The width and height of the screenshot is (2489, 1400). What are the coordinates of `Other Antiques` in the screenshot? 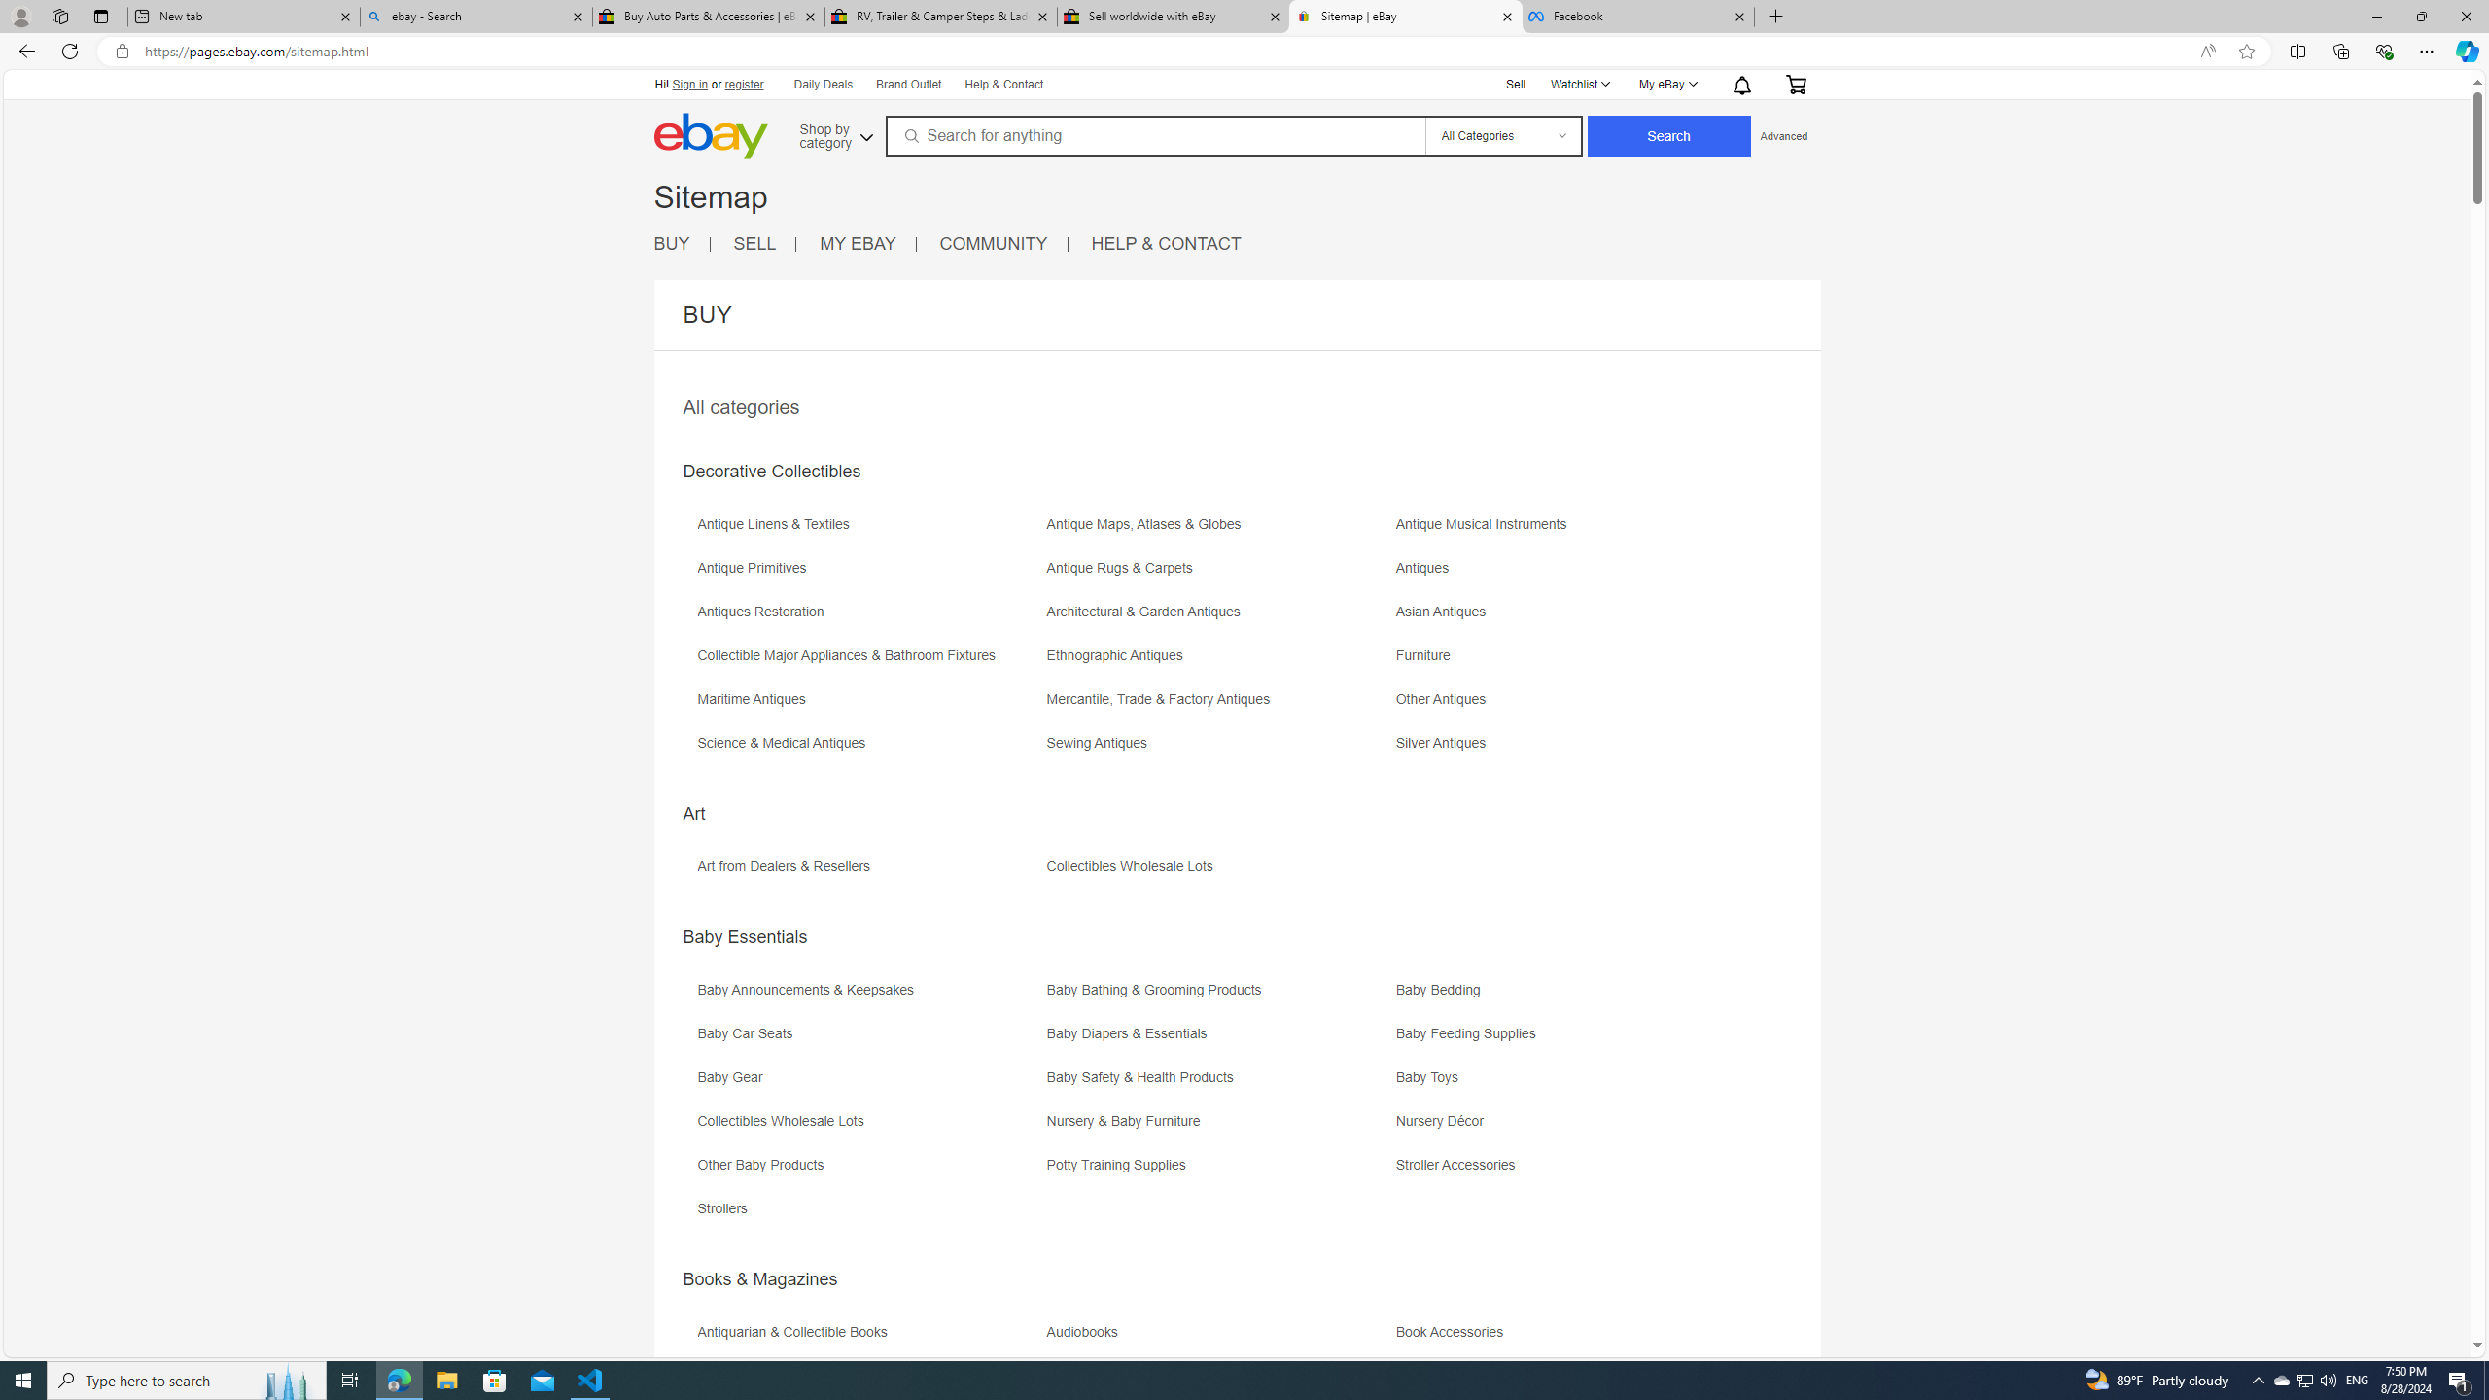 It's located at (1569, 706).